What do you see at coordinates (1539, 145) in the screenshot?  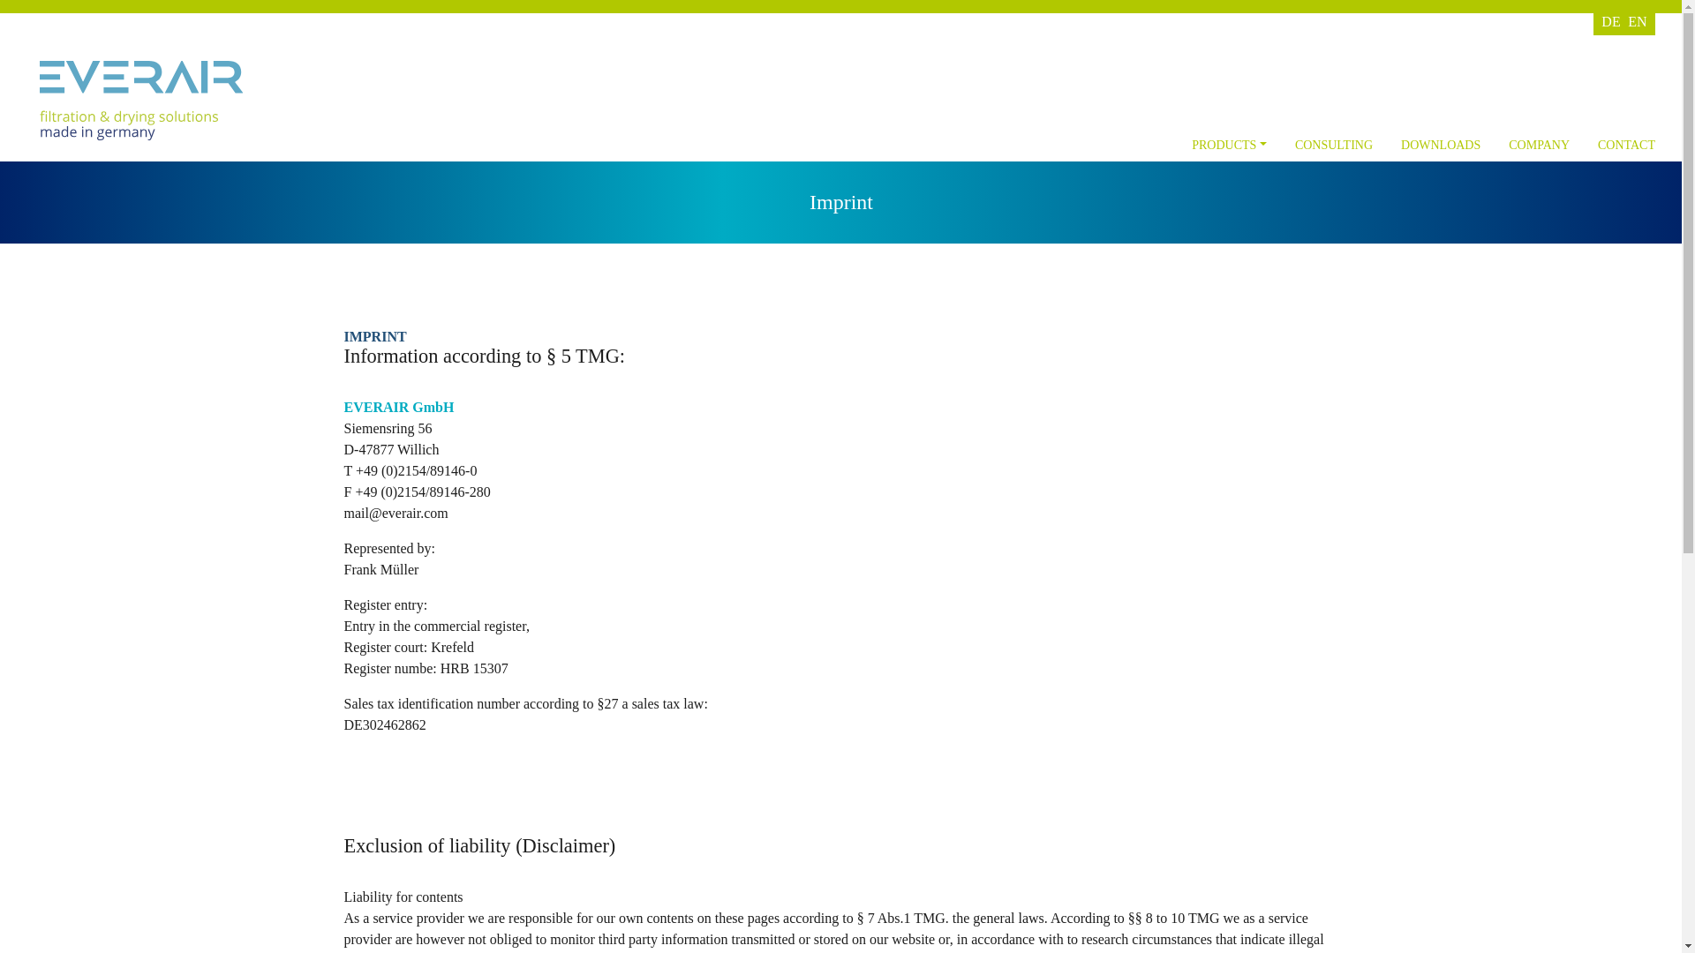 I see `COMPANY` at bounding box center [1539, 145].